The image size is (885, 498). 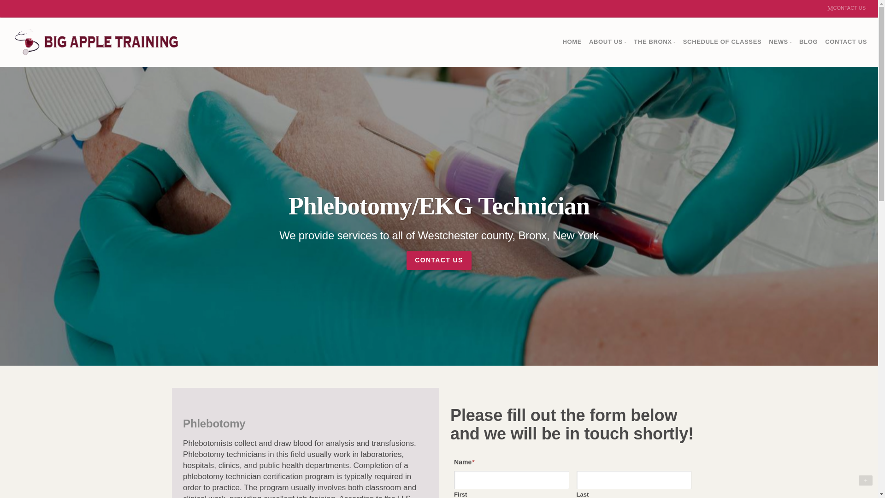 What do you see at coordinates (96, 42) in the screenshot?
I see `Big Apple Training Inc.` at bounding box center [96, 42].